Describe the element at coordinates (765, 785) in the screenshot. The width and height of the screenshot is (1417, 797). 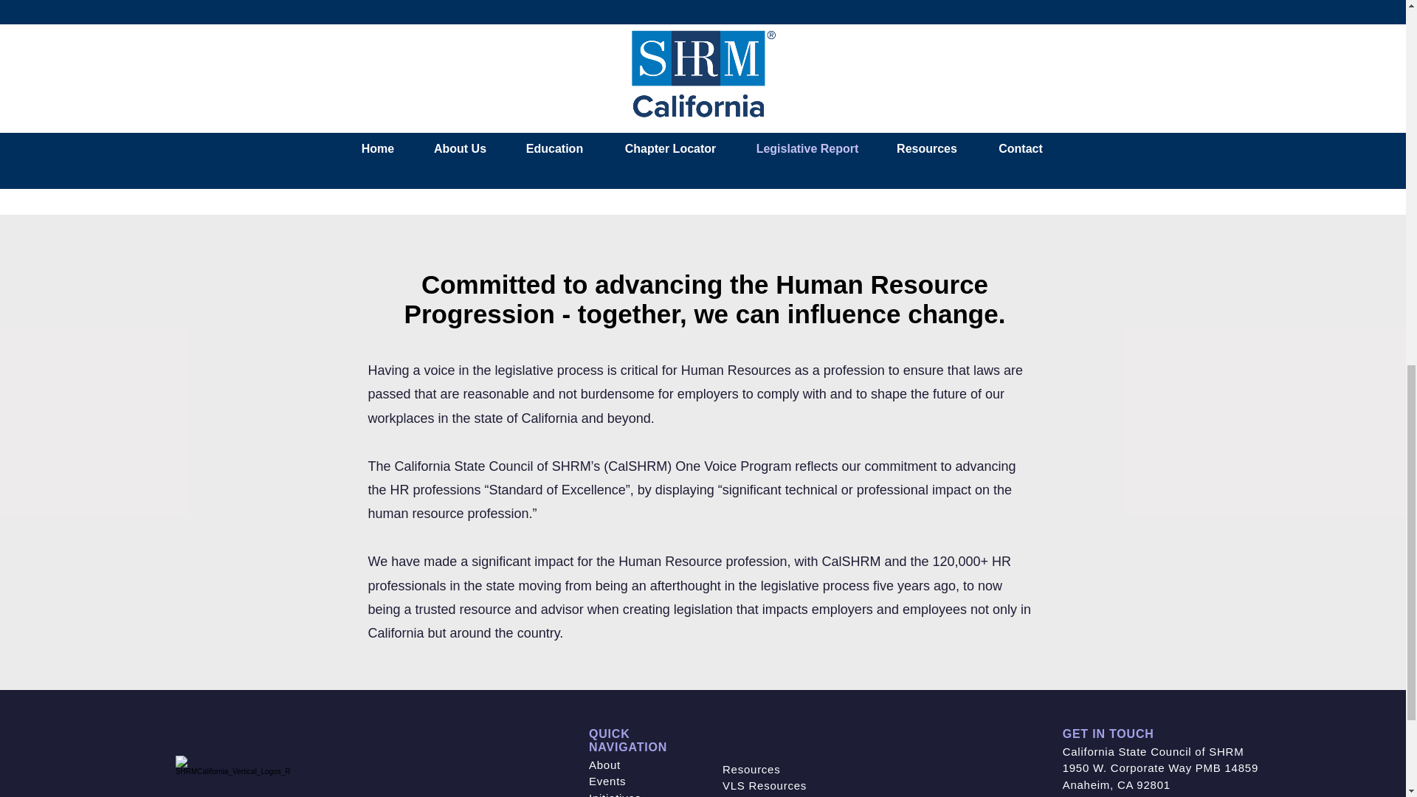
I see `VLS Resources` at that location.